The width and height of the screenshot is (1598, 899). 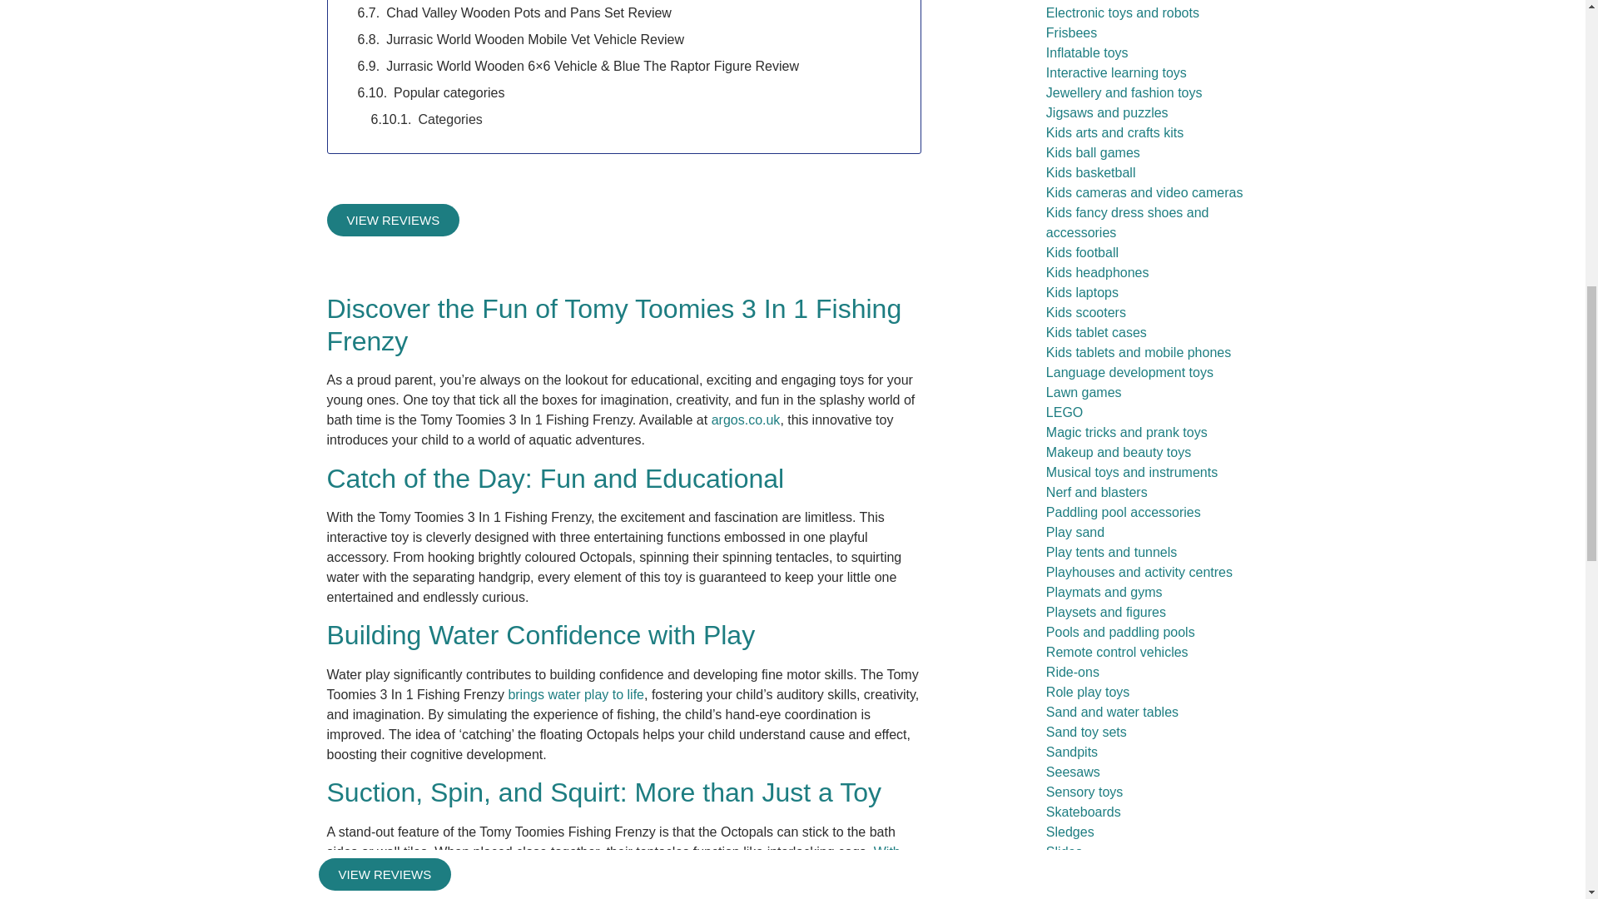 What do you see at coordinates (746, 420) in the screenshot?
I see `argos.co.uk` at bounding box center [746, 420].